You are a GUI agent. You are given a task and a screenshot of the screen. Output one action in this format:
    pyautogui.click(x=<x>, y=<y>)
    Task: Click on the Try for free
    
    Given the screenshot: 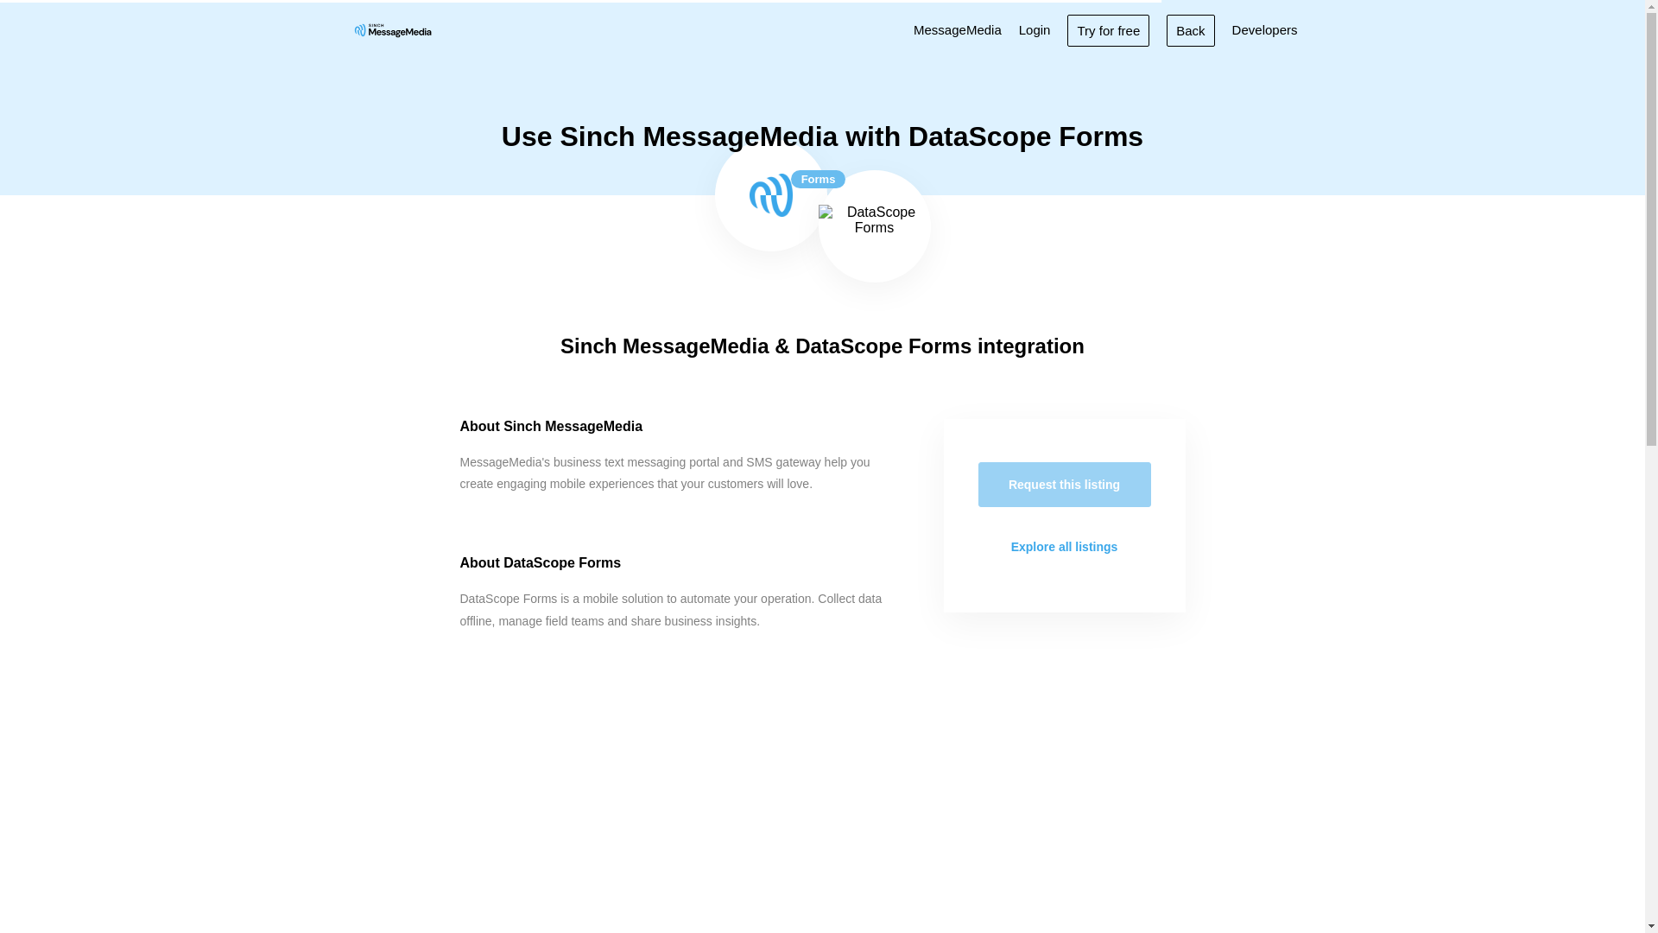 What is the action you would take?
    pyautogui.click(x=1108, y=29)
    